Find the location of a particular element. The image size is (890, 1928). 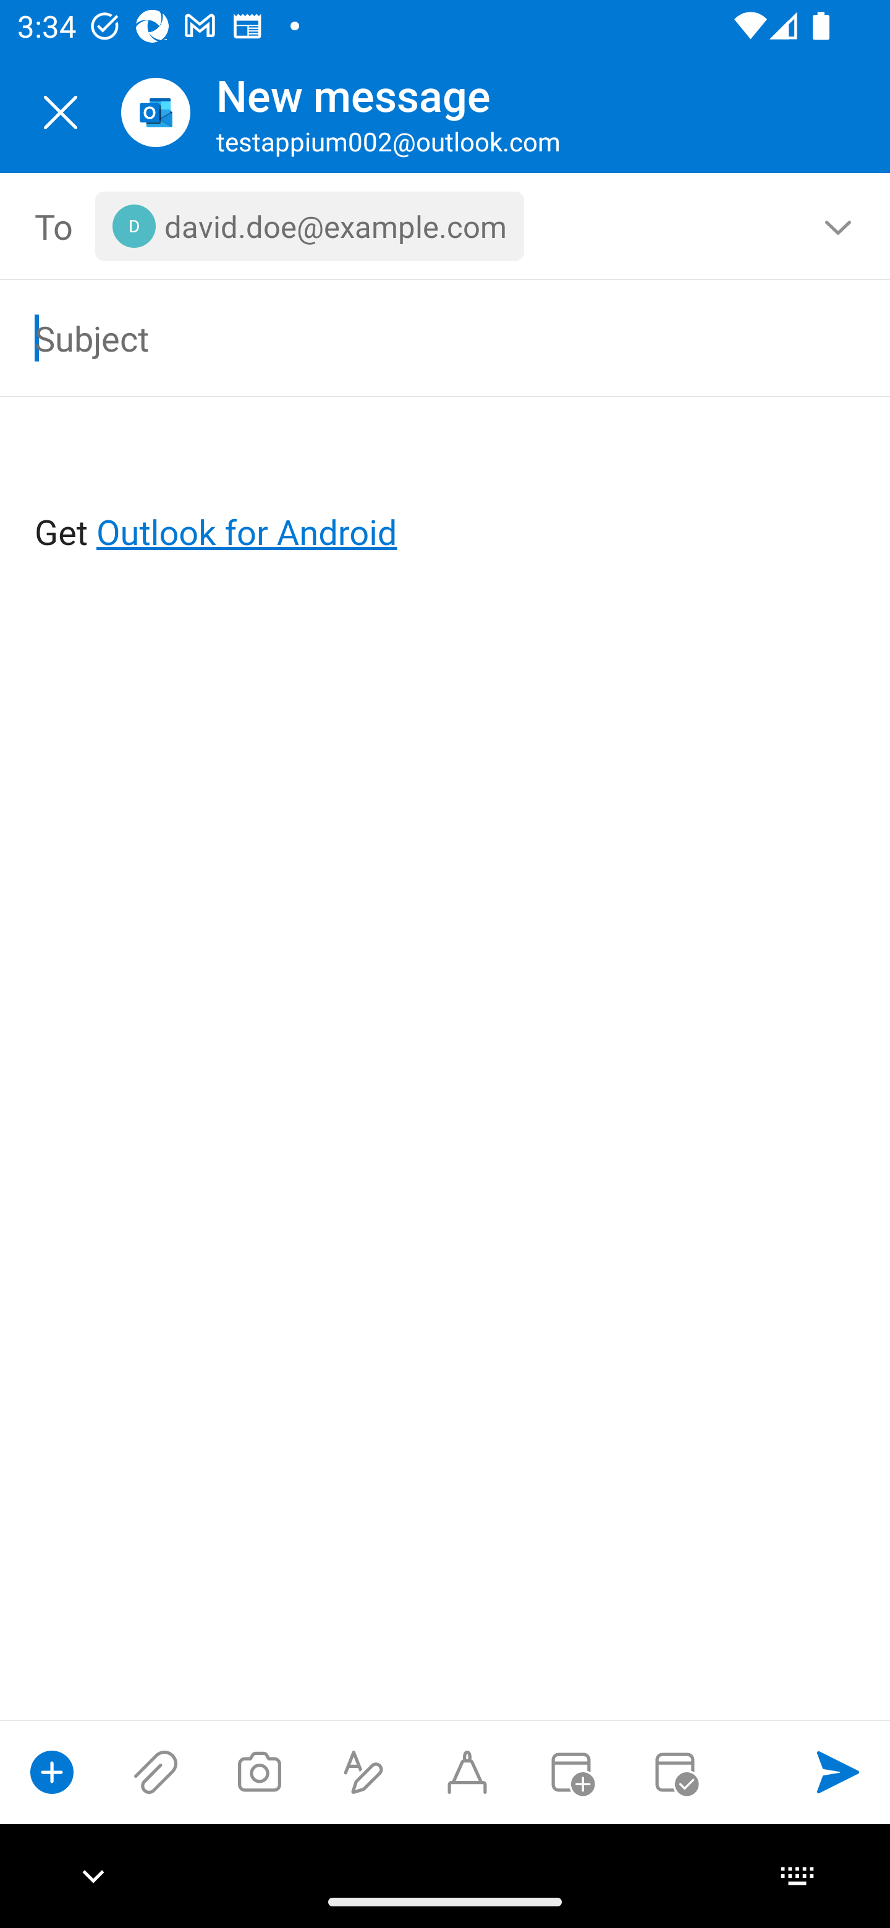

Subject is located at coordinates (410, 337).